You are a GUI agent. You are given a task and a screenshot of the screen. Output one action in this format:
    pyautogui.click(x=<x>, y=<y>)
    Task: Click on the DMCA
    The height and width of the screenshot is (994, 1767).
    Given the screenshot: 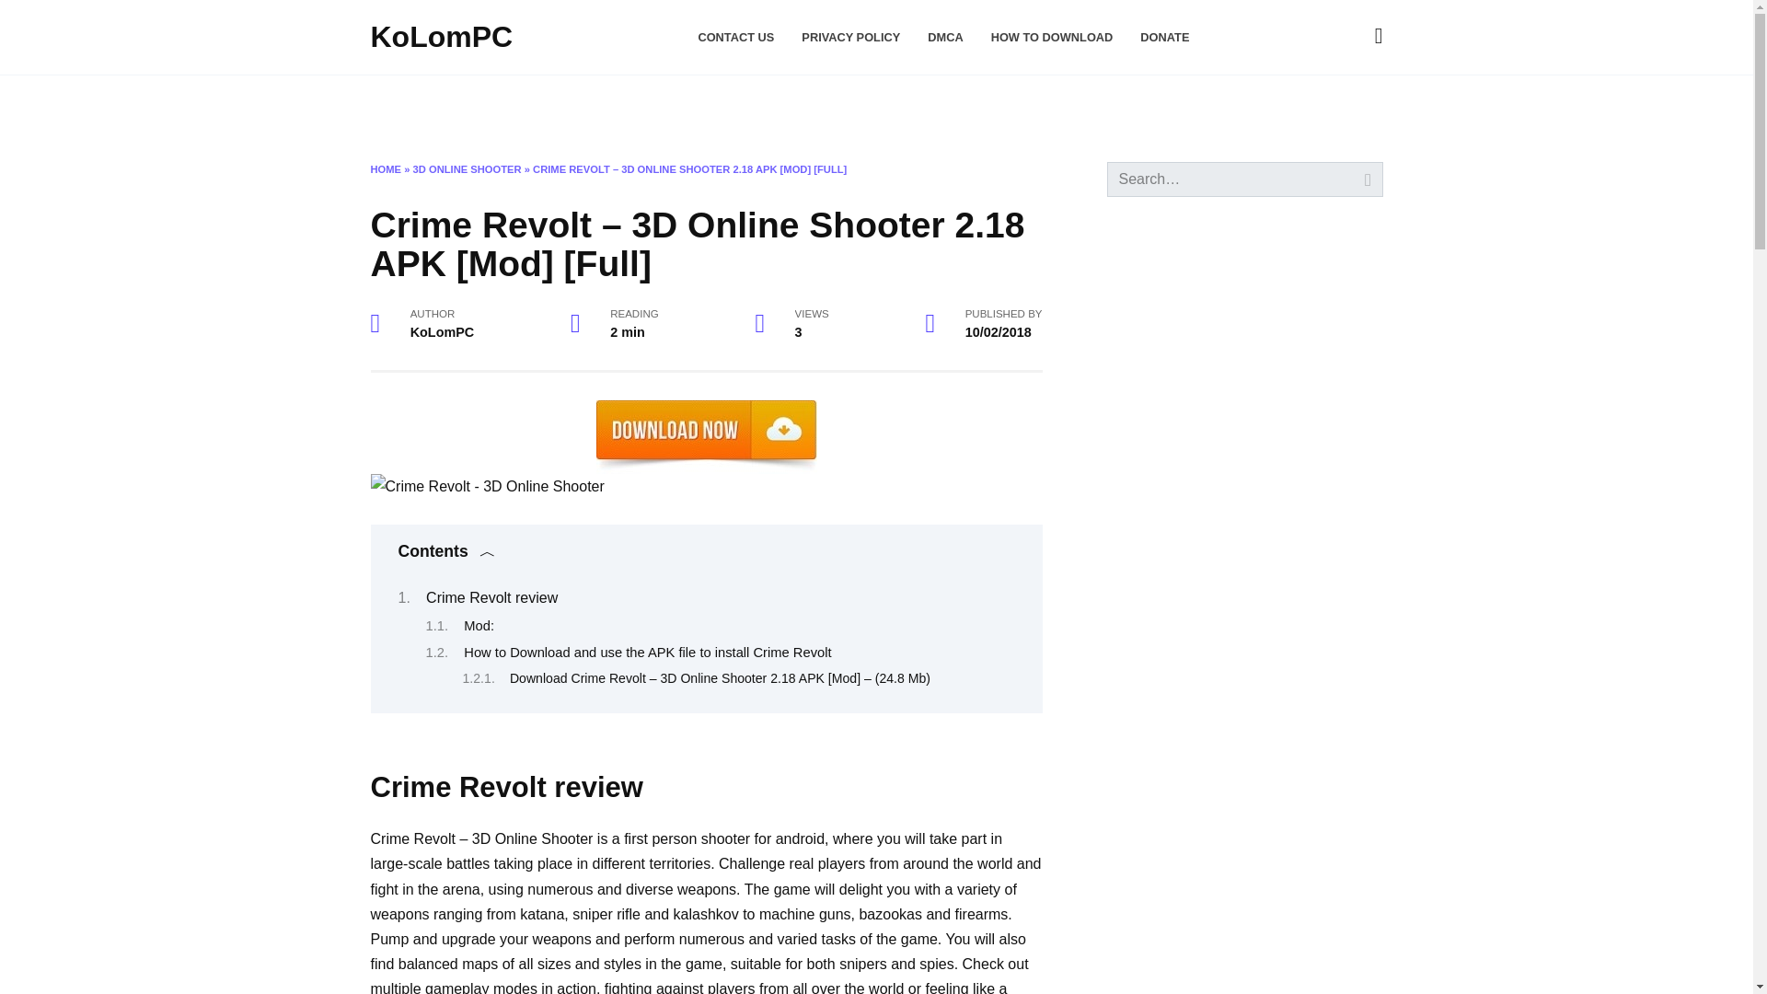 What is the action you would take?
    pyautogui.click(x=945, y=37)
    